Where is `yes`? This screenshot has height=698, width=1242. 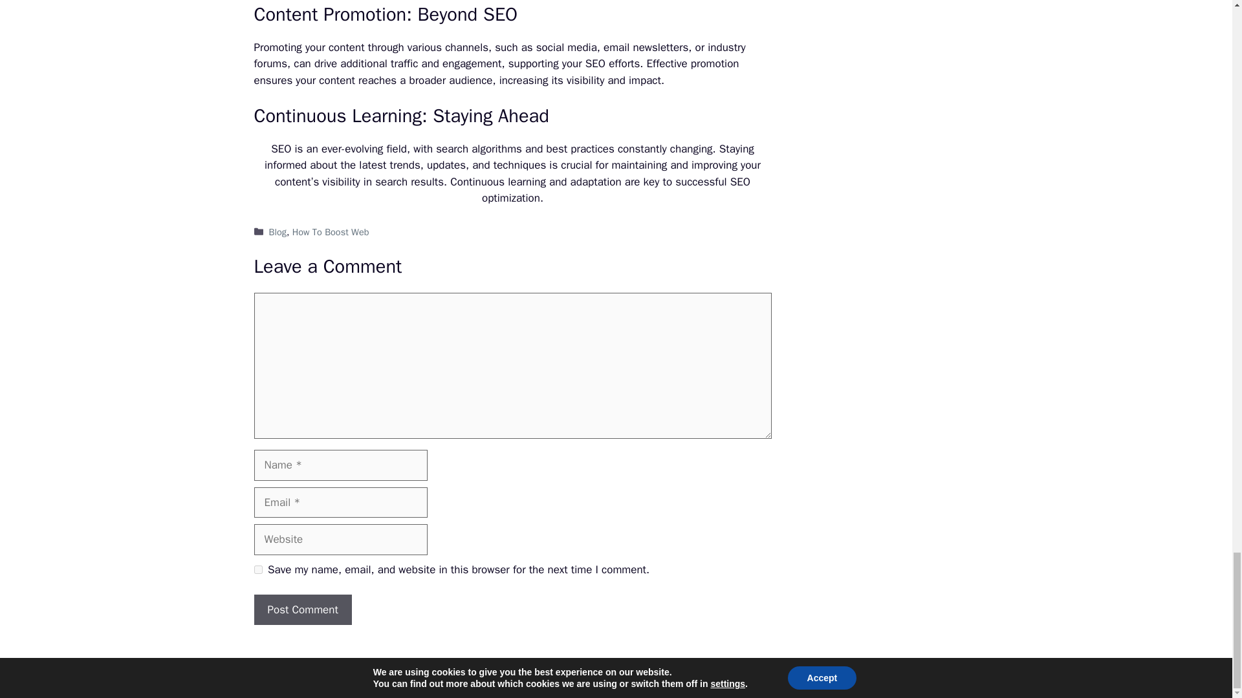 yes is located at coordinates (257, 569).